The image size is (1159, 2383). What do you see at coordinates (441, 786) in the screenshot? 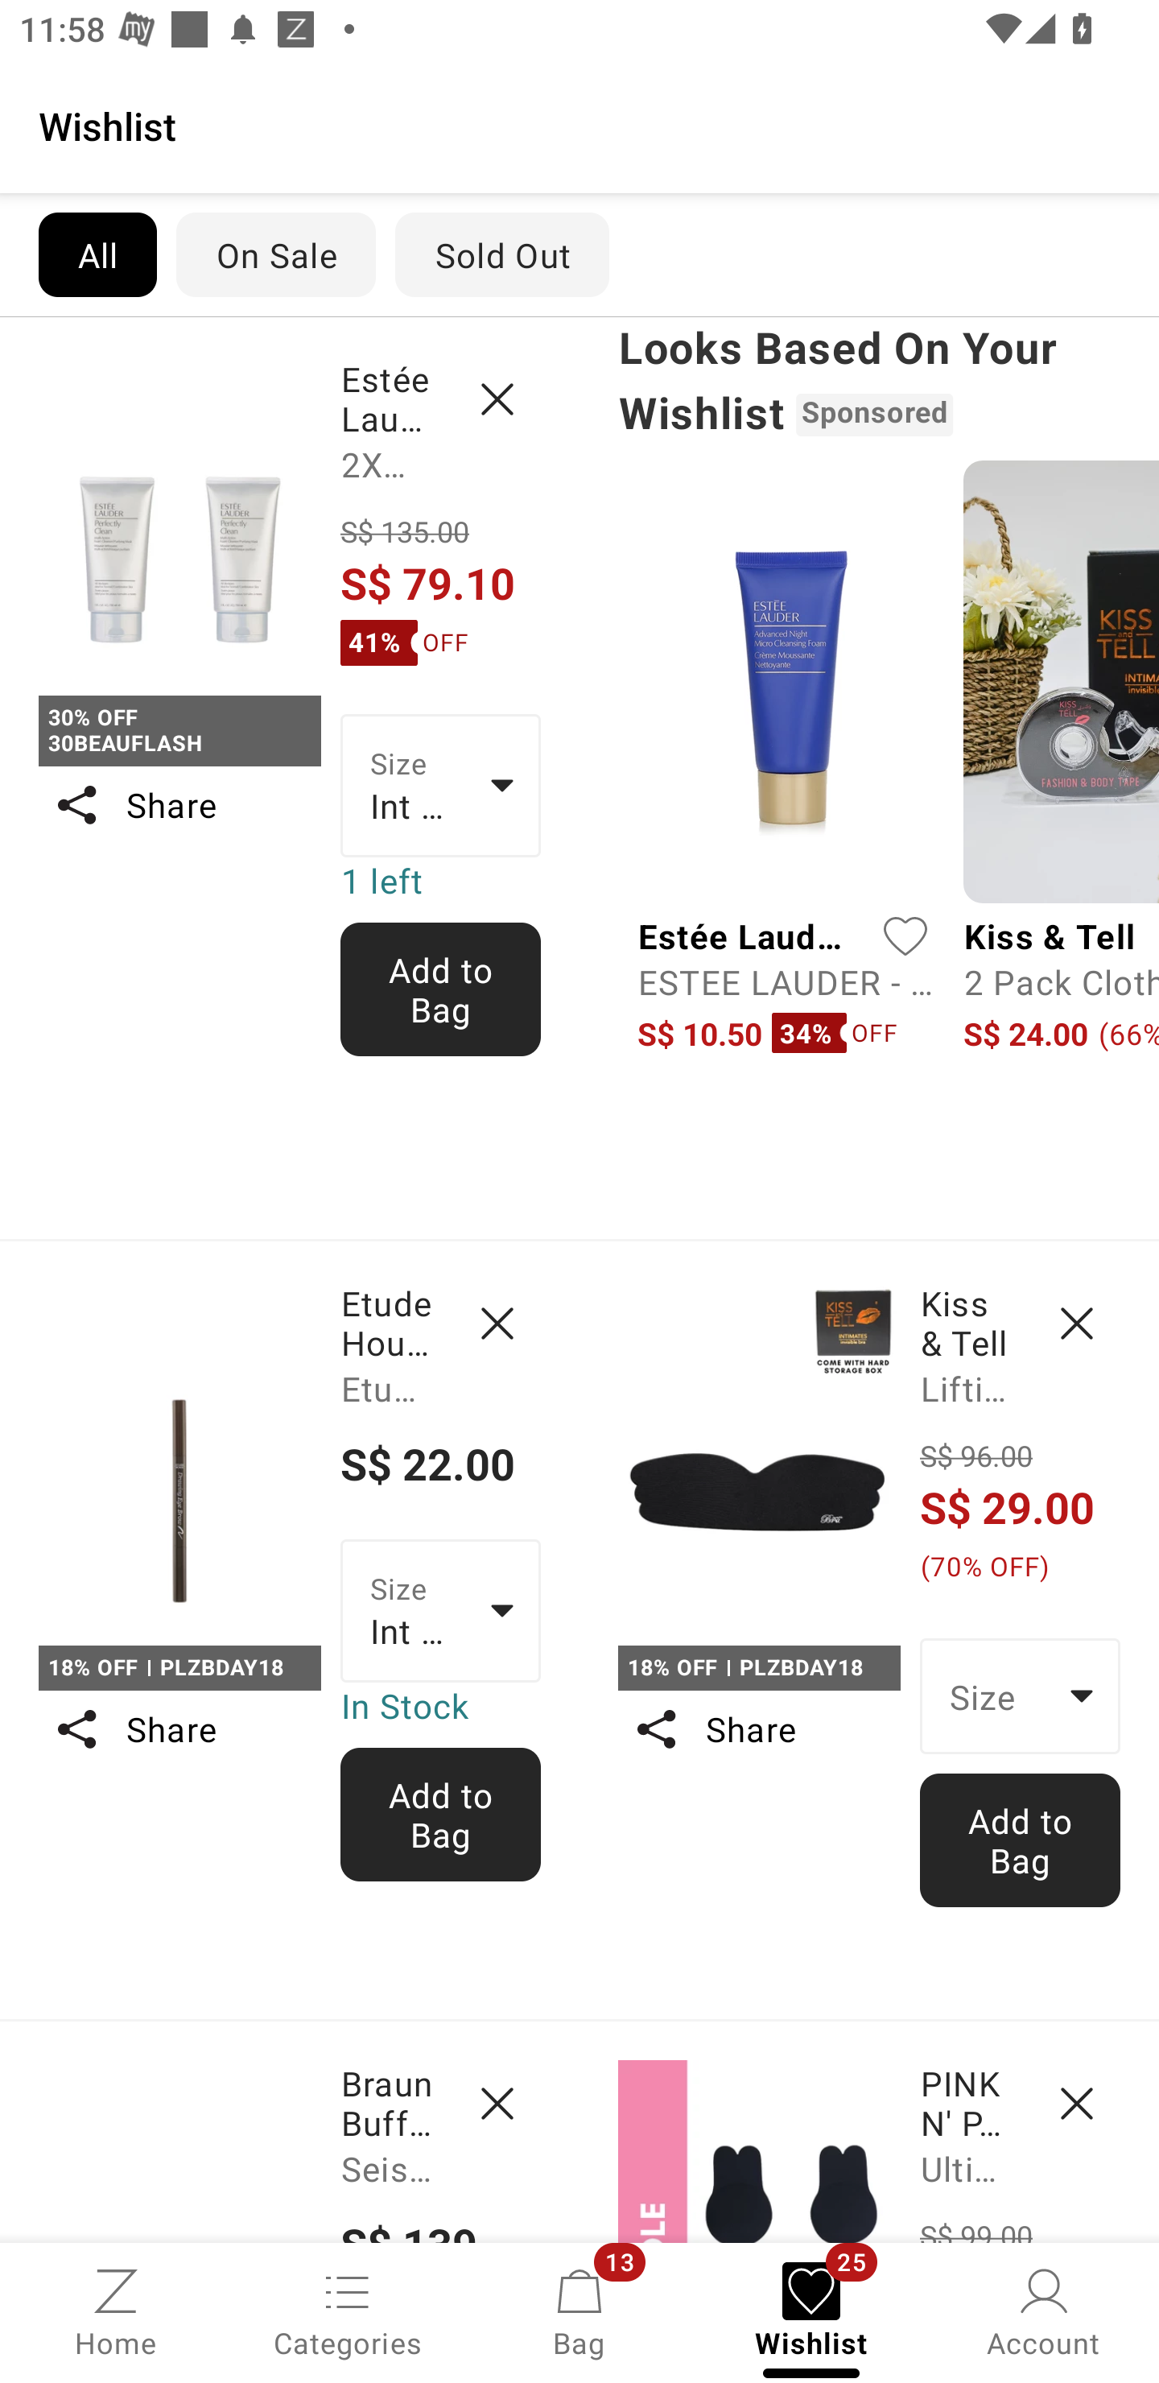
I see `Size Int One Size` at bounding box center [441, 786].